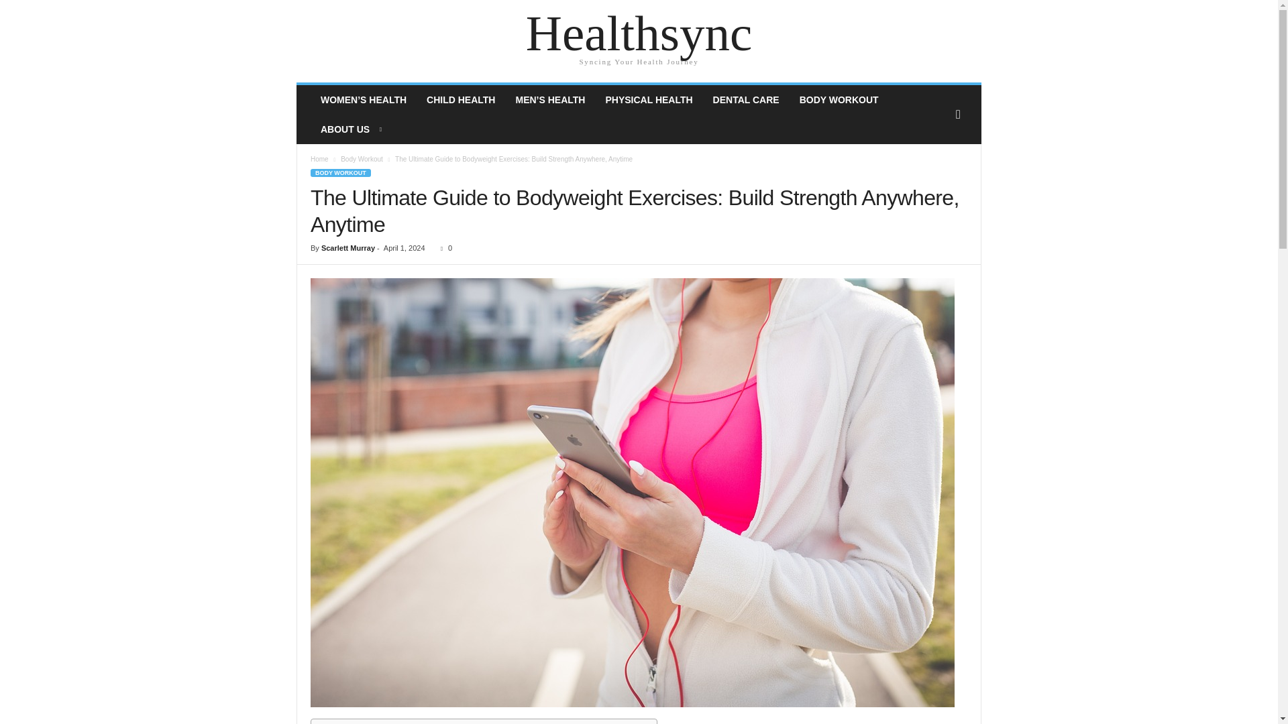 The image size is (1288, 724). Describe the element at coordinates (746, 99) in the screenshot. I see `DENTAL CARE` at that location.